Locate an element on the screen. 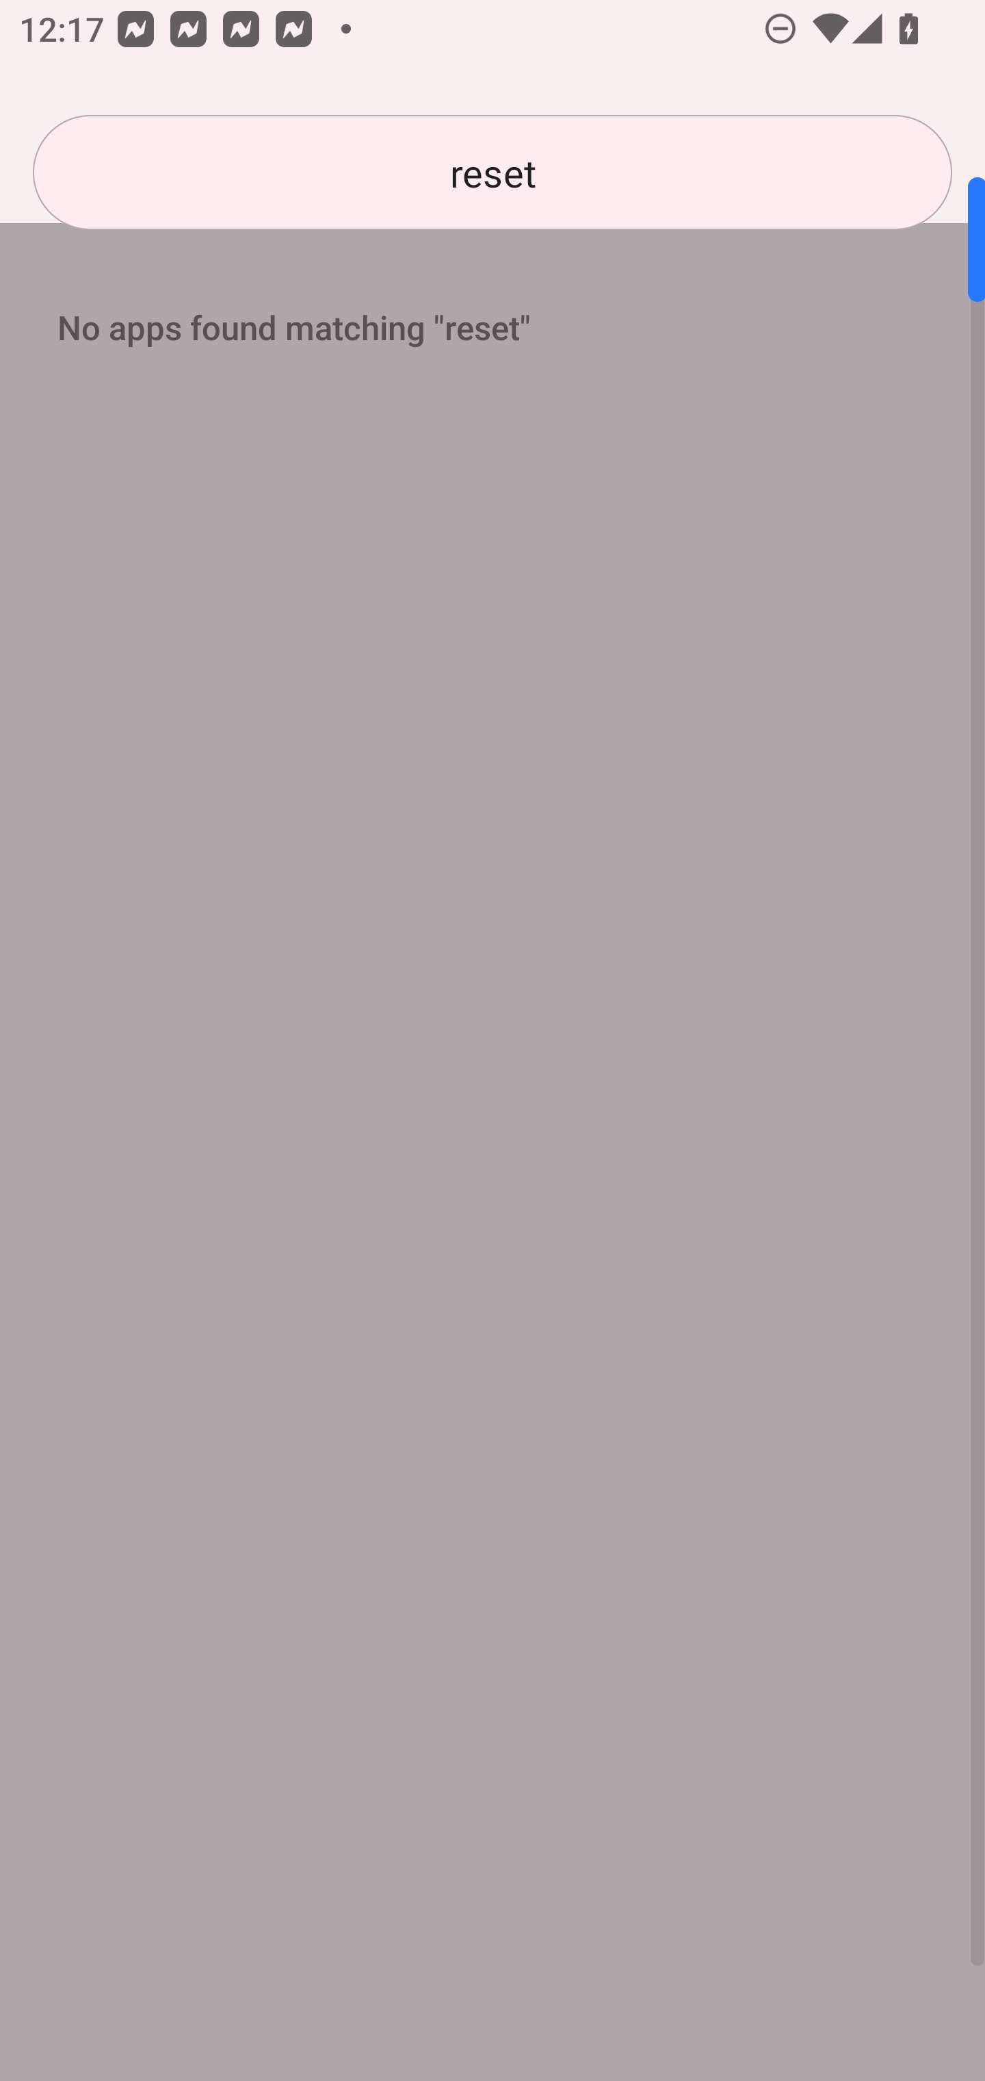  reset is located at coordinates (492, 173).